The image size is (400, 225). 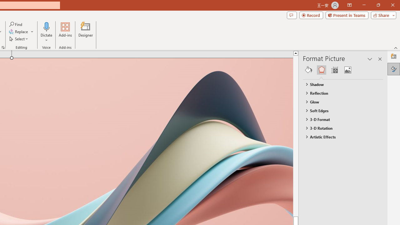 I want to click on Fill & Line, so click(x=308, y=70).